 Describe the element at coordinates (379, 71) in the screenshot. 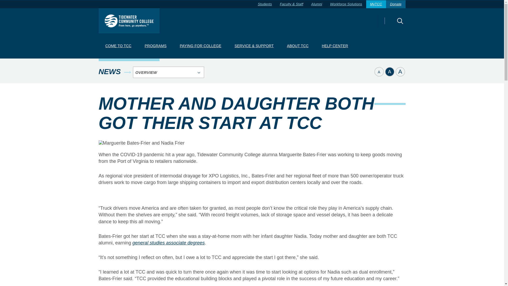

I see `Set page copy to small size` at that location.